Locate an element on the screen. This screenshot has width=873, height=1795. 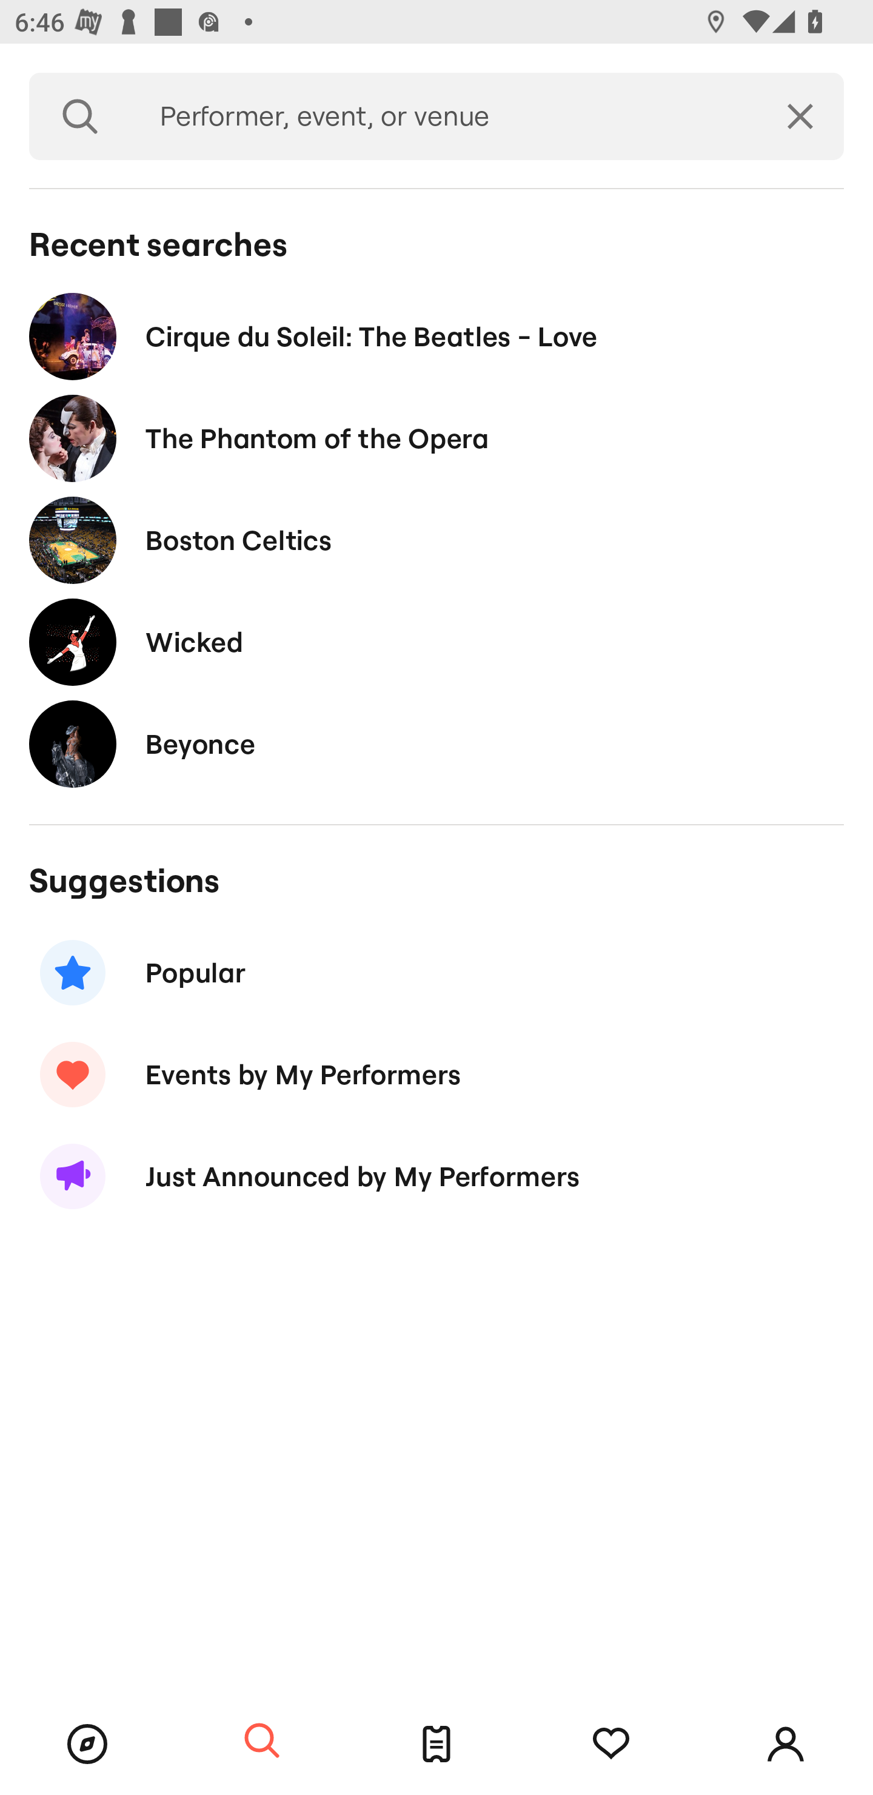
Account is located at coordinates (786, 1744).